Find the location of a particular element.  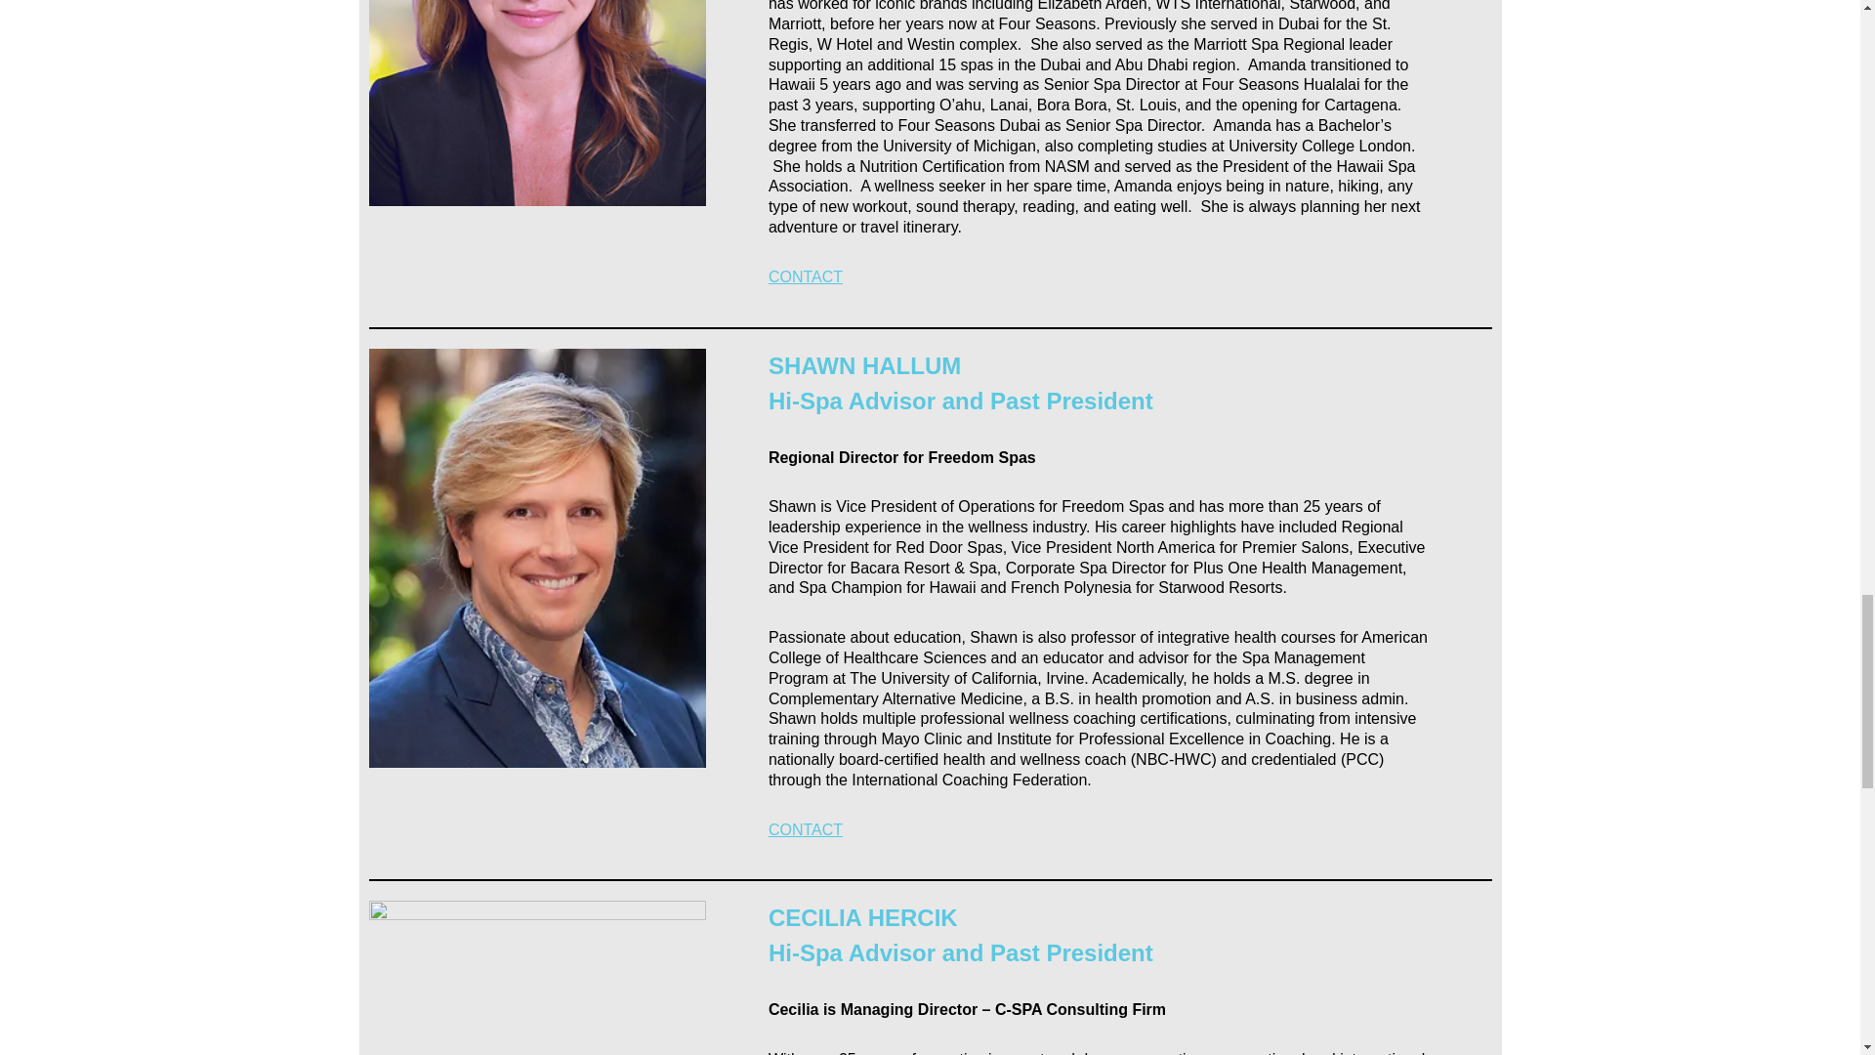

CONTACT is located at coordinates (805, 829).